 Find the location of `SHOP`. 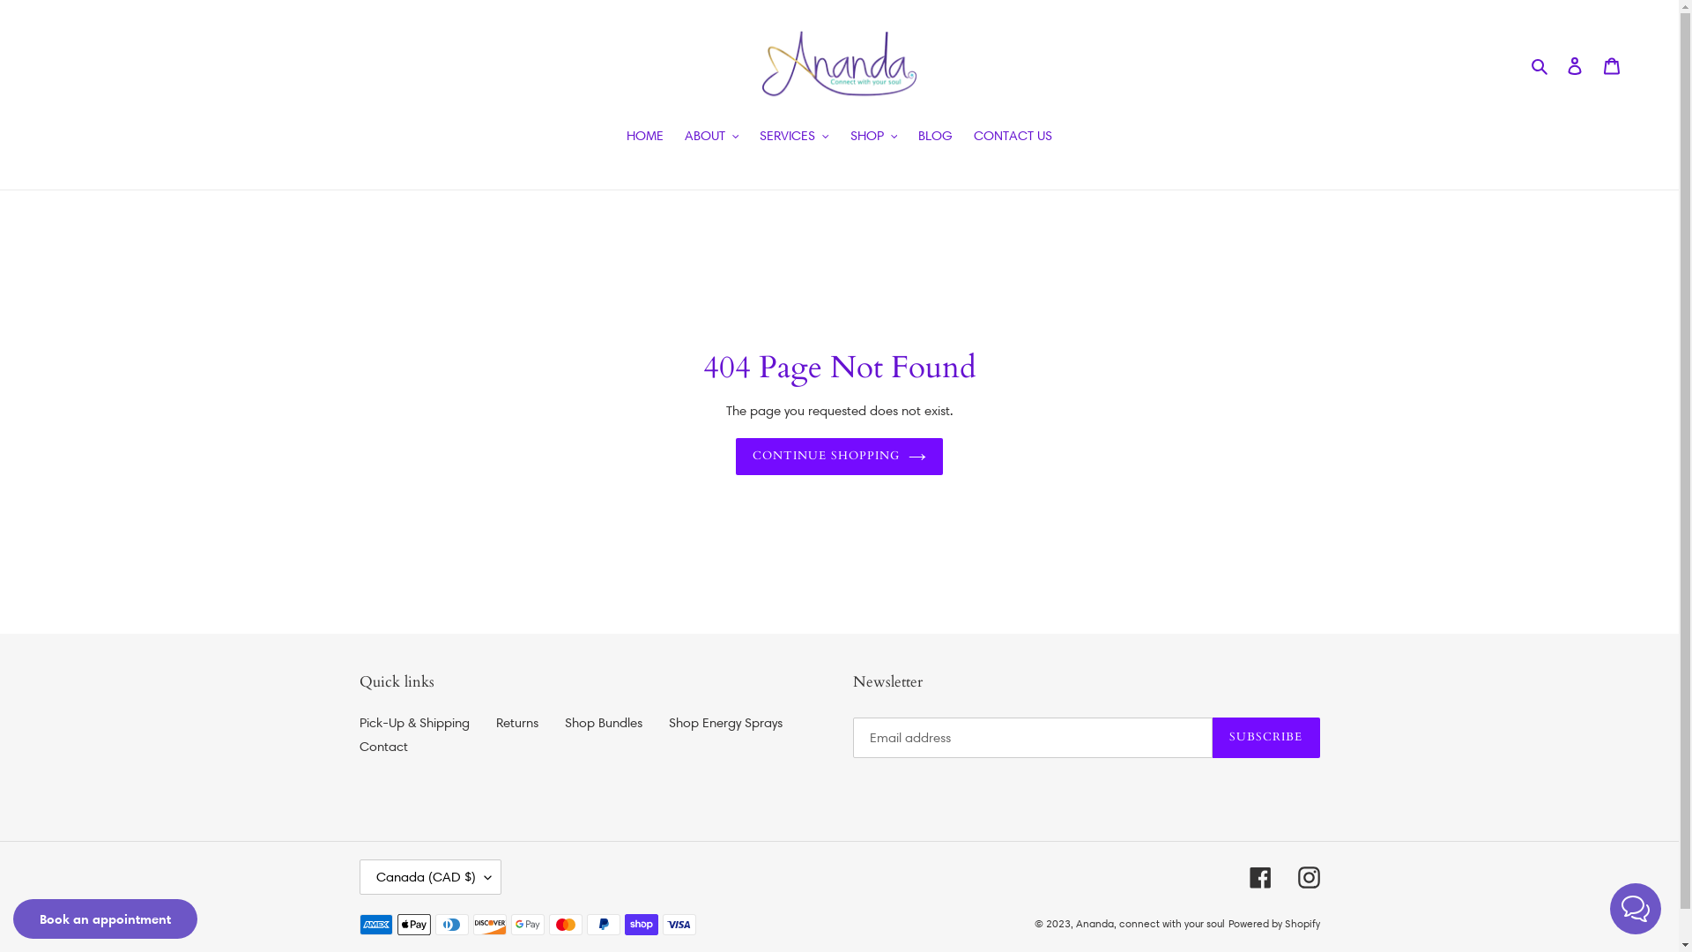

SHOP is located at coordinates (874, 137).